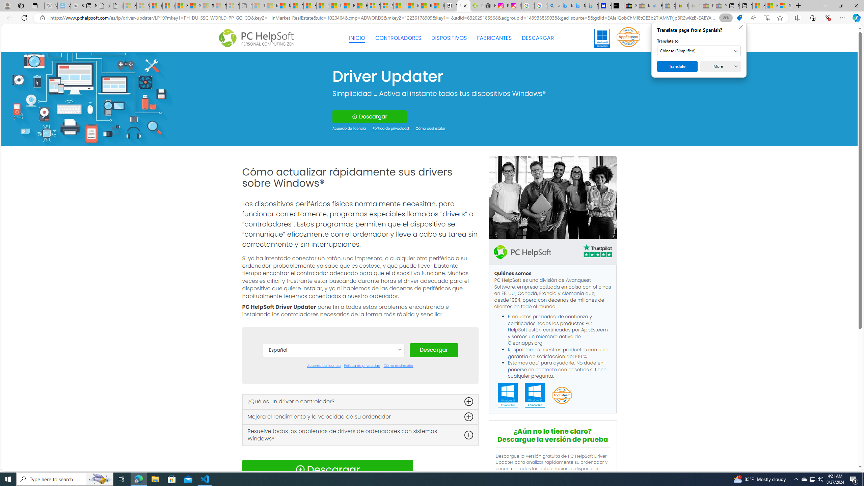 Image resolution: width=864 pixels, height=486 pixels. What do you see at coordinates (739, 18) in the screenshot?
I see `Shopping in Microsoft Edge` at bounding box center [739, 18].